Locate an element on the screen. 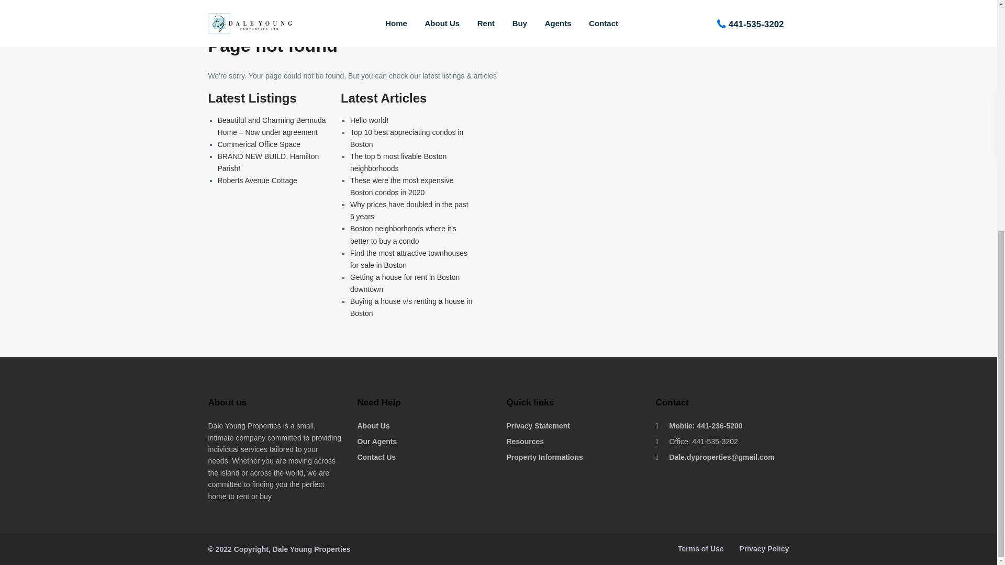  BRAND NEW BUILD, Hamilton Parish! is located at coordinates (269, 162).